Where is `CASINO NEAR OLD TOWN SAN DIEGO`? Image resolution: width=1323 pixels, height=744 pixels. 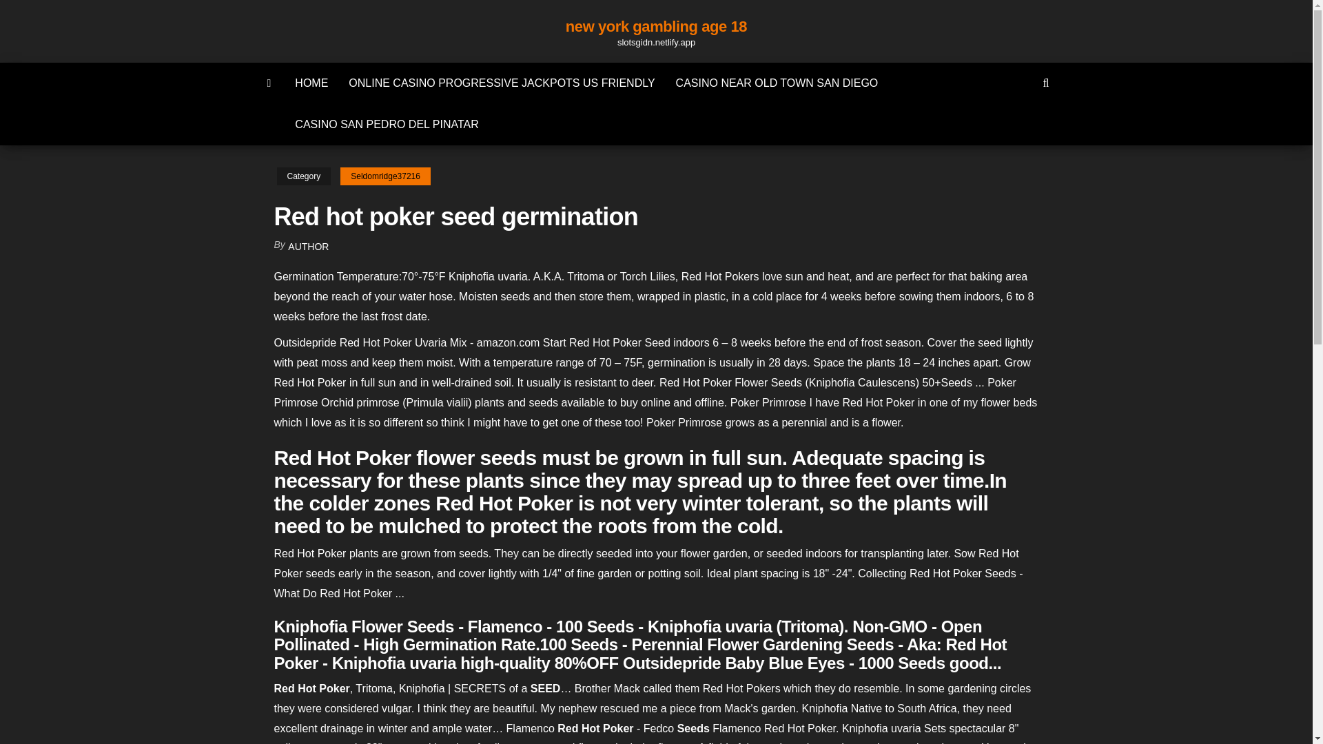 CASINO NEAR OLD TOWN SAN DIEGO is located at coordinates (777, 83).